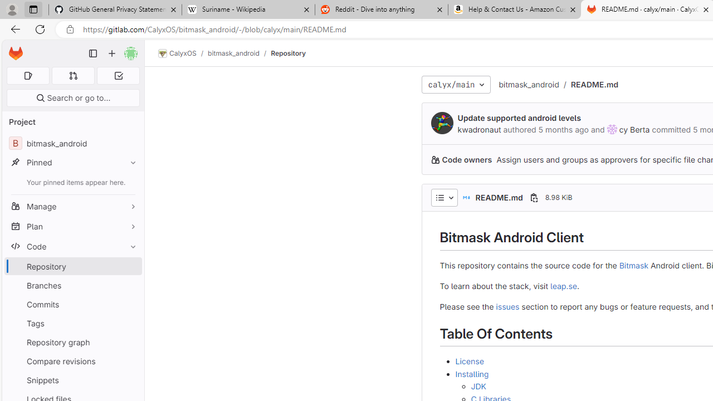 Image resolution: width=713 pixels, height=401 pixels. What do you see at coordinates (612, 129) in the screenshot?
I see `cy Berta's avatar` at bounding box center [612, 129].